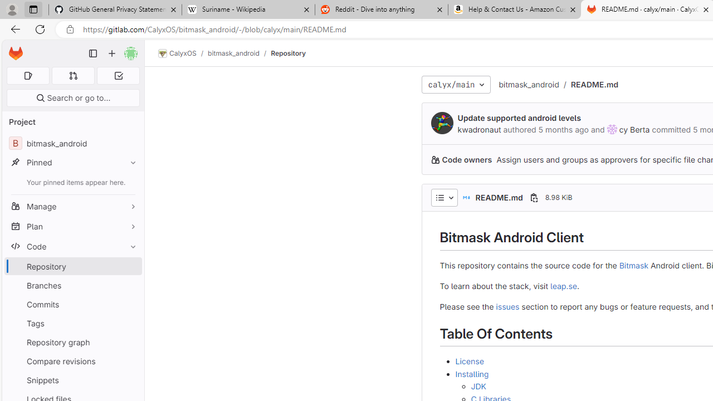 Image resolution: width=713 pixels, height=401 pixels. What do you see at coordinates (612, 129) in the screenshot?
I see `cy Berta's avatar` at bounding box center [612, 129].